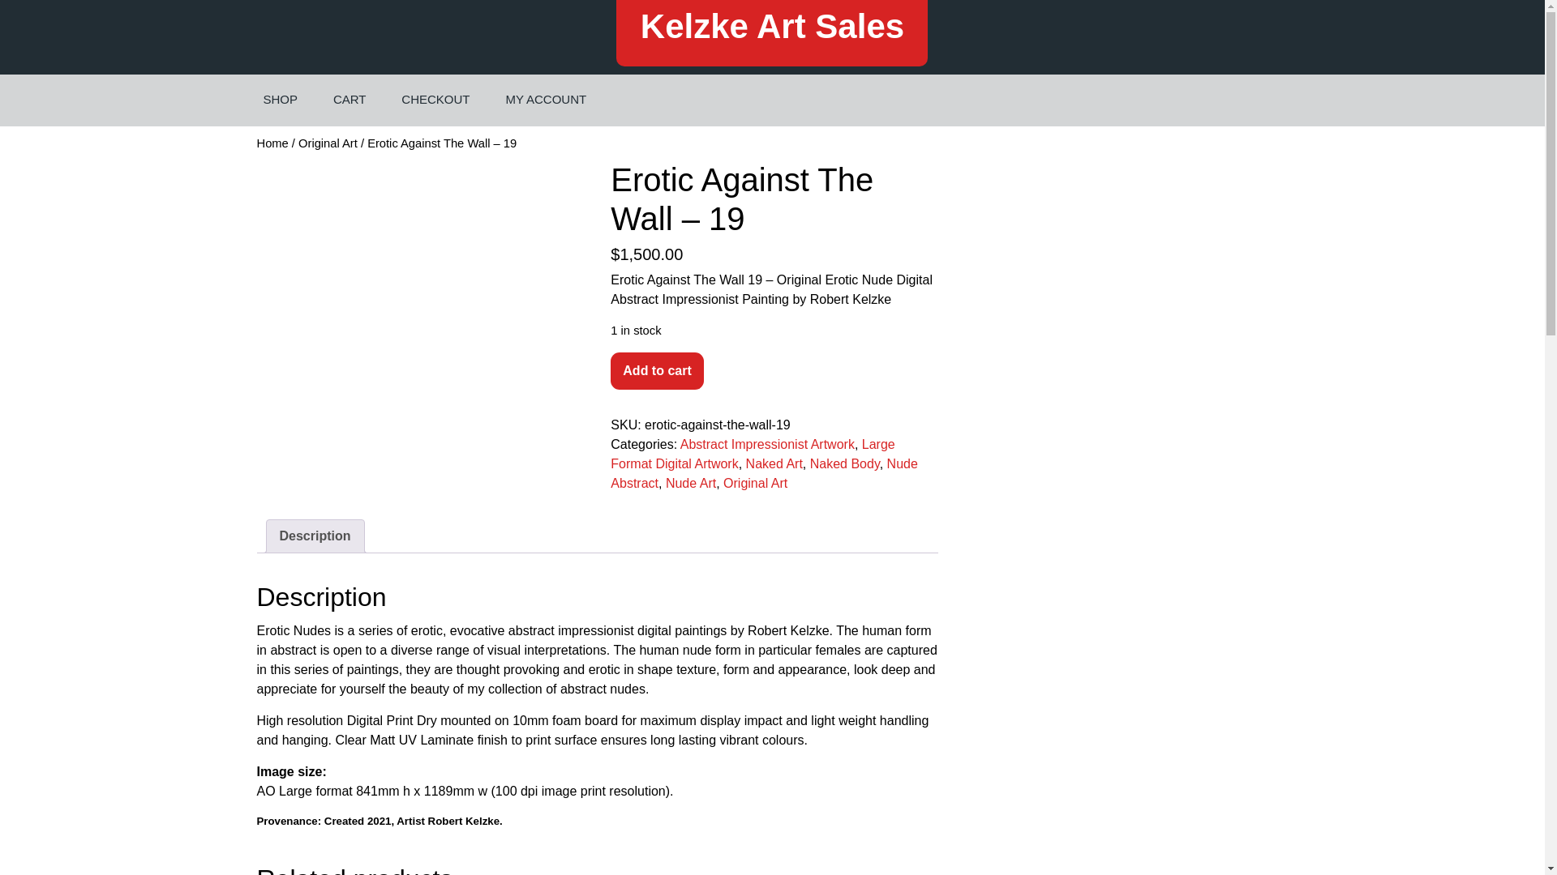 The image size is (1557, 875). What do you see at coordinates (752, 454) in the screenshot?
I see `Large Format Digital Artwork` at bounding box center [752, 454].